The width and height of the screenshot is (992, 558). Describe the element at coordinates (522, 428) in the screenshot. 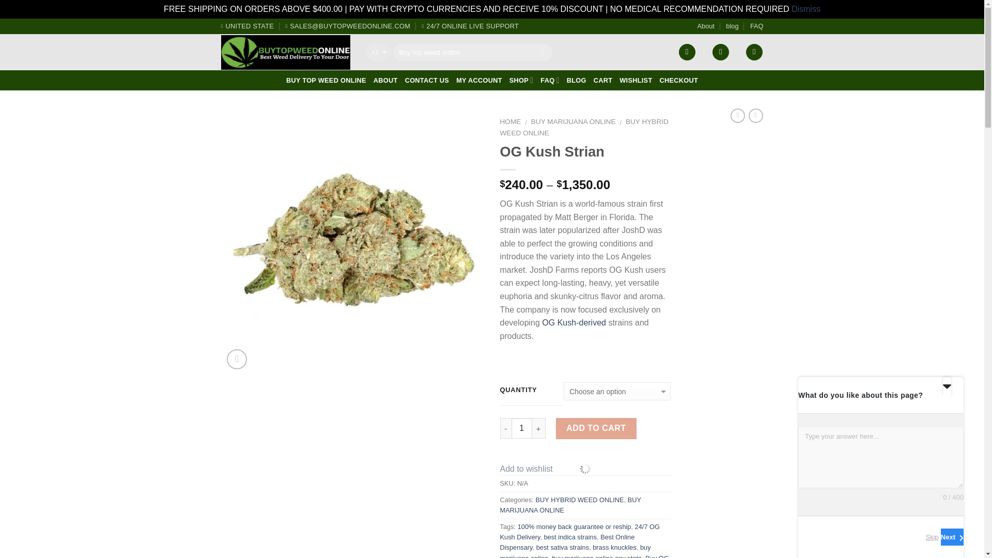

I see `1` at that location.